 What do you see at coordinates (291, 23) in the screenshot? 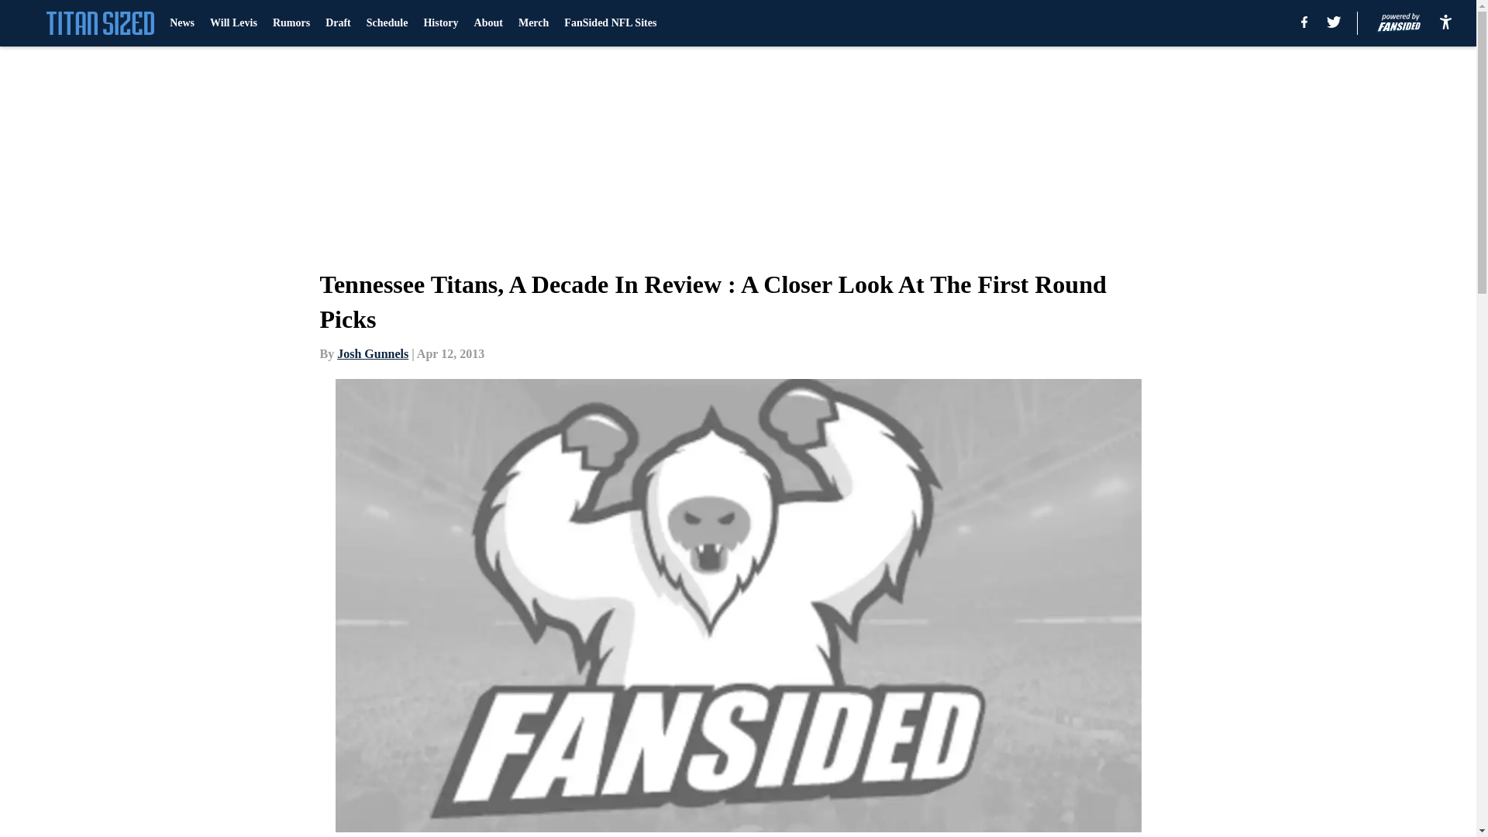
I see `Rumors` at bounding box center [291, 23].